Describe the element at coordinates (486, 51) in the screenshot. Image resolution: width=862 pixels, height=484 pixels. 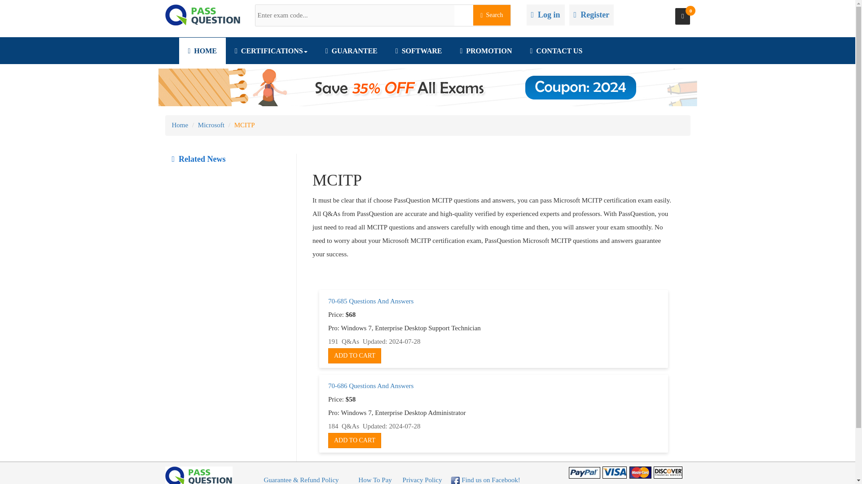
I see `  PROMOTION` at that location.